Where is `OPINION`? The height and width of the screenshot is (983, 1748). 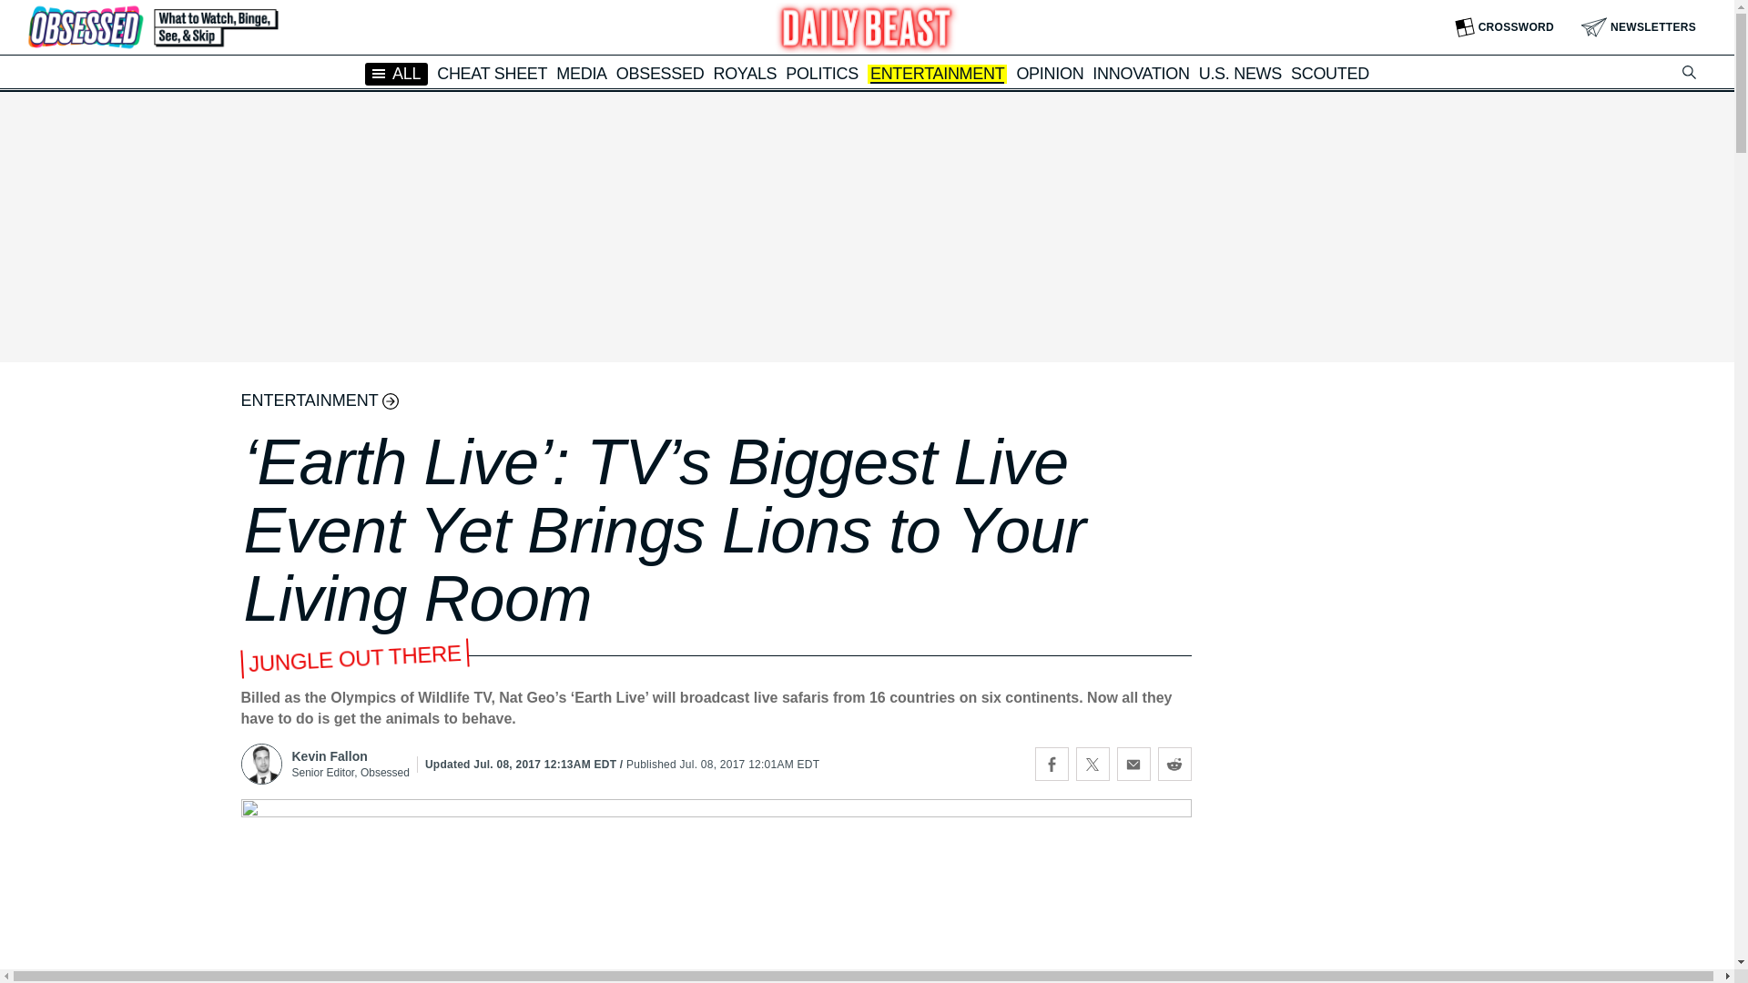
OPINION is located at coordinates (1049, 73).